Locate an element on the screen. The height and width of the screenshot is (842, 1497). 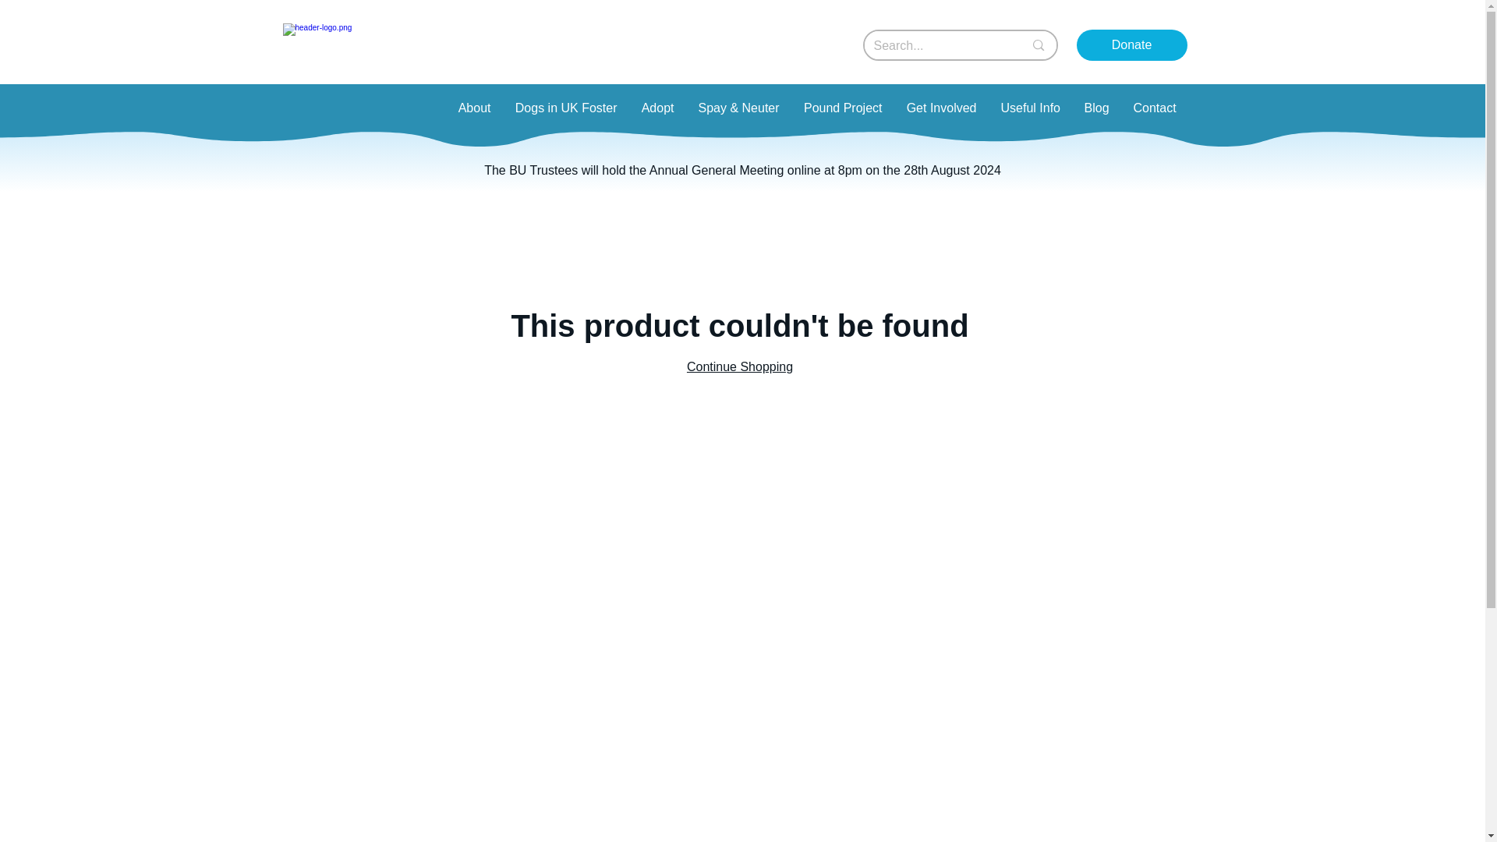
Dogs in UK Foster is located at coordinates (564, 108).